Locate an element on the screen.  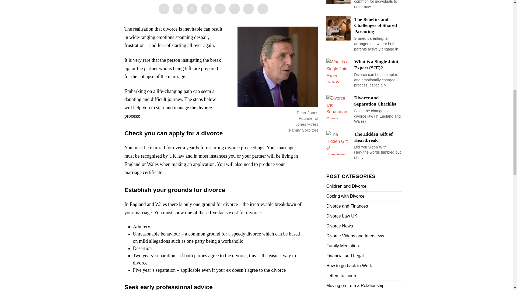
Facebook is located at coordinates (163, 9).